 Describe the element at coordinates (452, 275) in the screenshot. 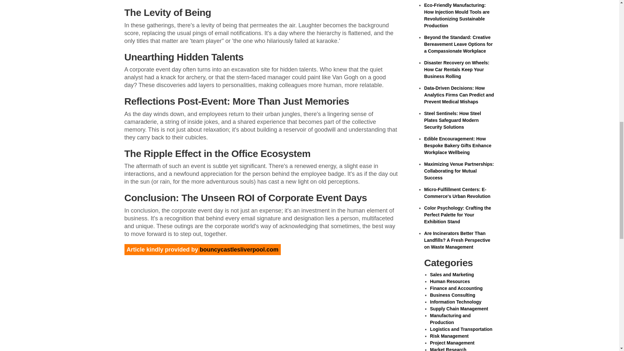

I see `Sales and Marketing` at that location.